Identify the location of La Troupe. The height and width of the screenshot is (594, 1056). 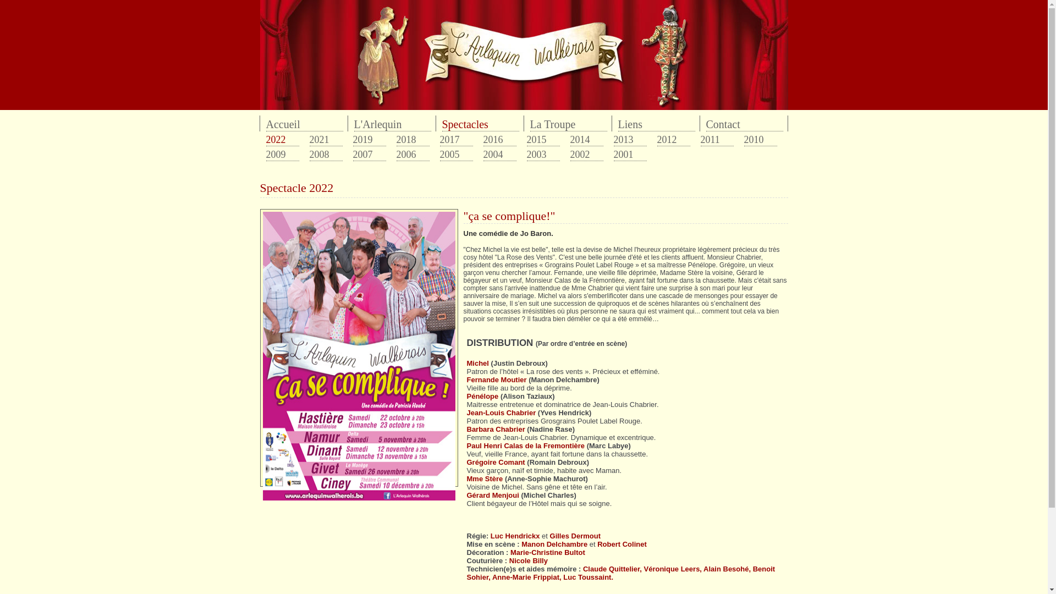
(569, 125).